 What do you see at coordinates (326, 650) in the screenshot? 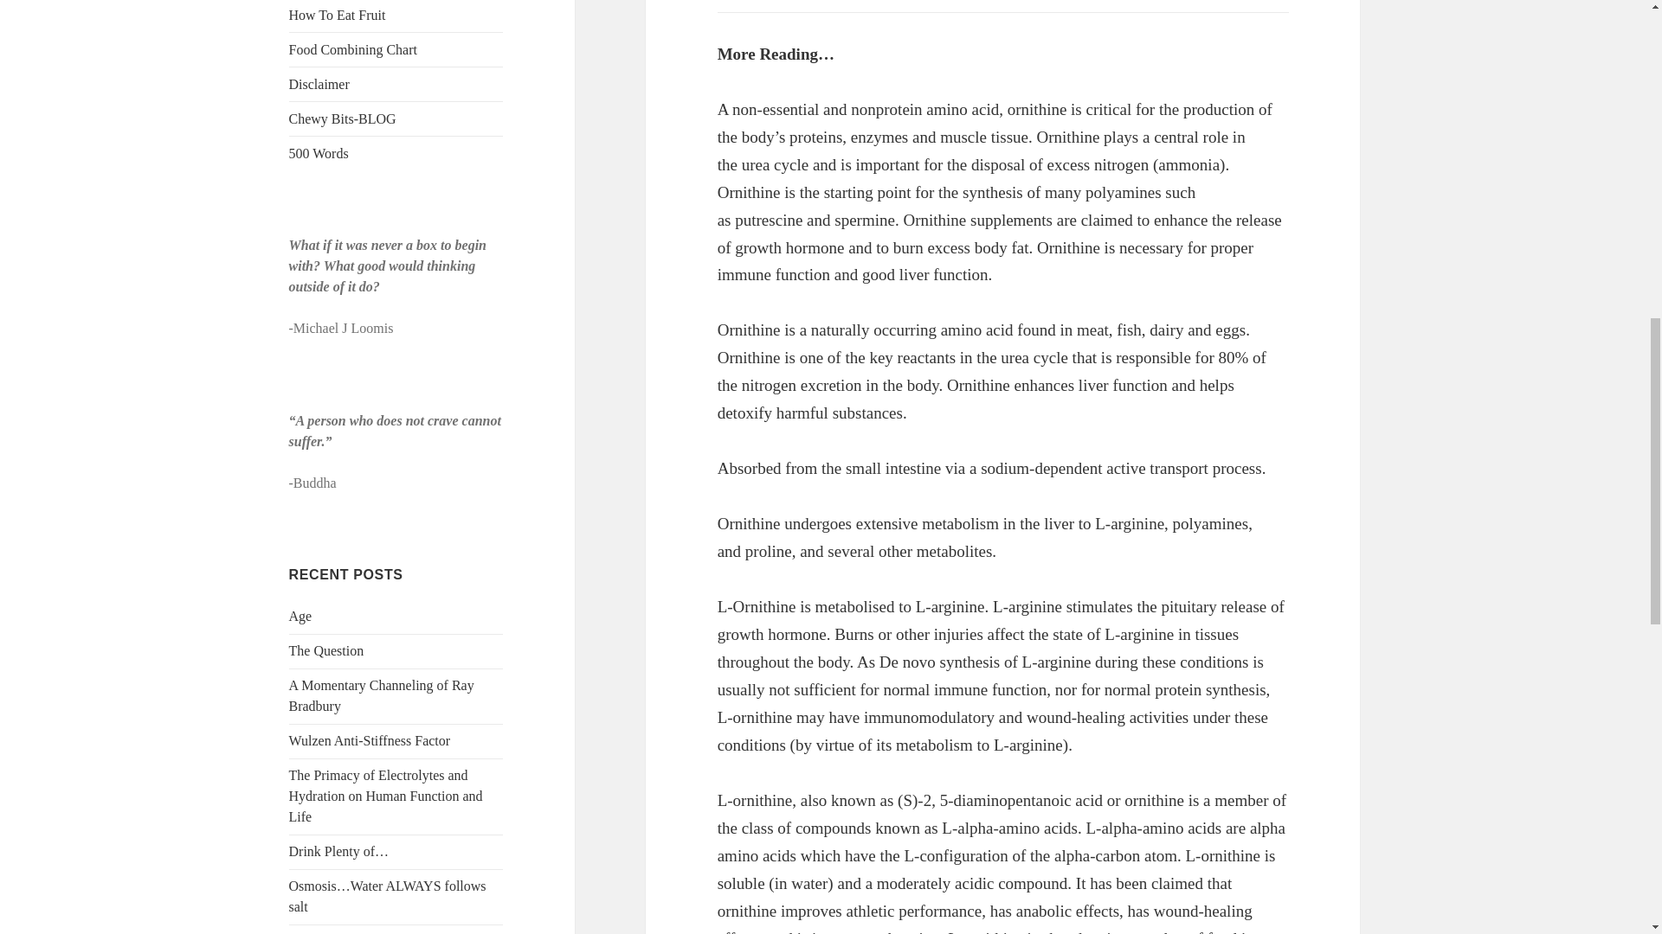
I see `The Question` at bounding box center [326, 650].